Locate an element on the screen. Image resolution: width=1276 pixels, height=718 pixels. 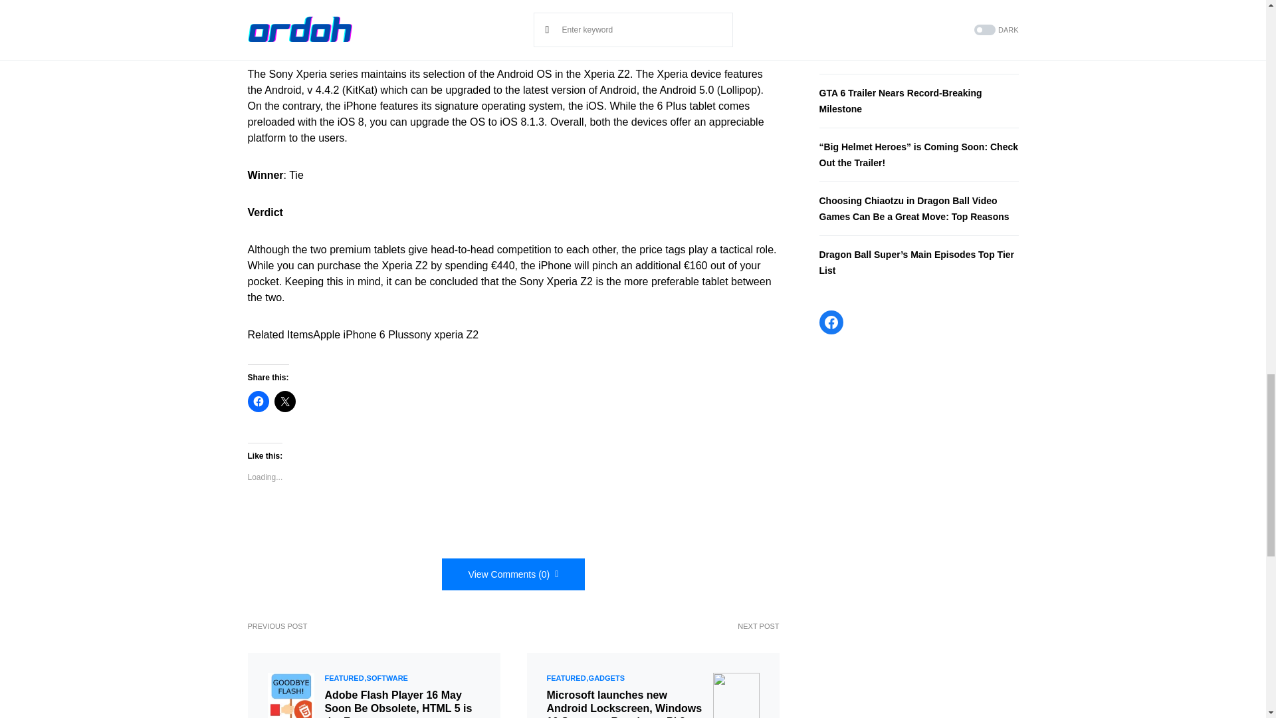
Click to share on Facebook is located at coordinates (258, 401).